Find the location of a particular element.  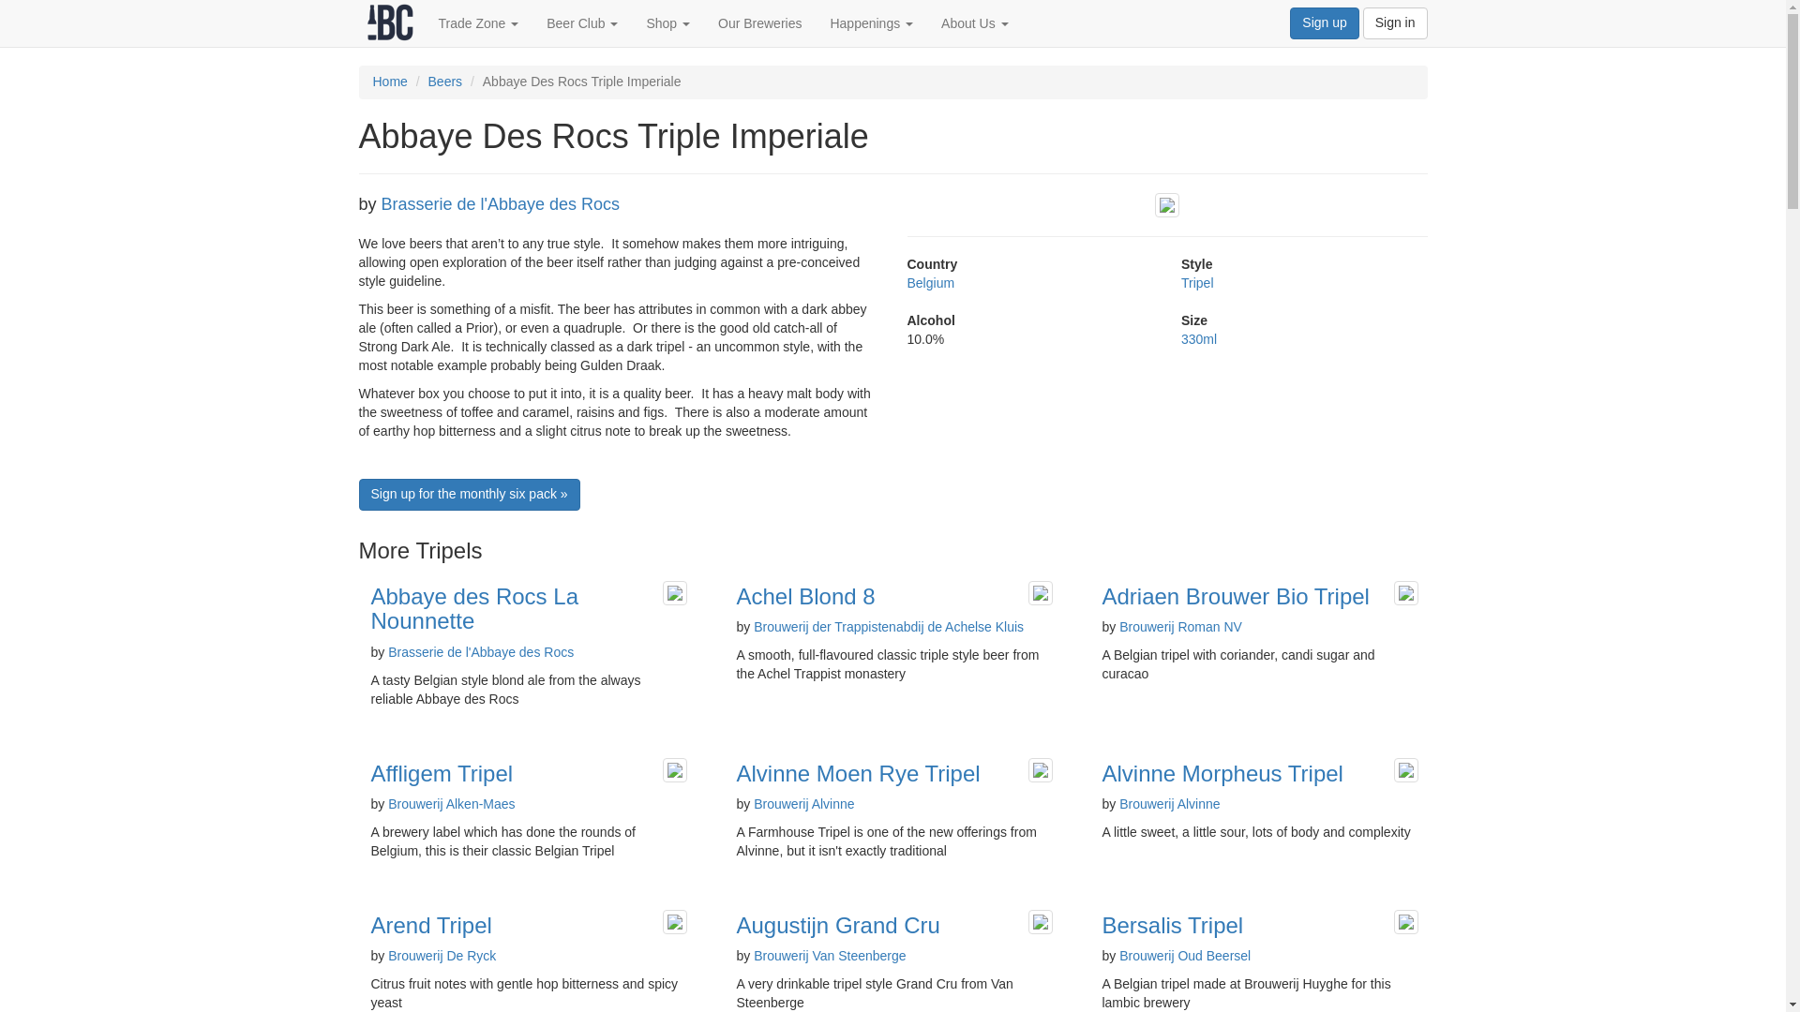

Brouwerij der Trappistenabdij de Achelse Kluis is located at coordinates (889, 626).